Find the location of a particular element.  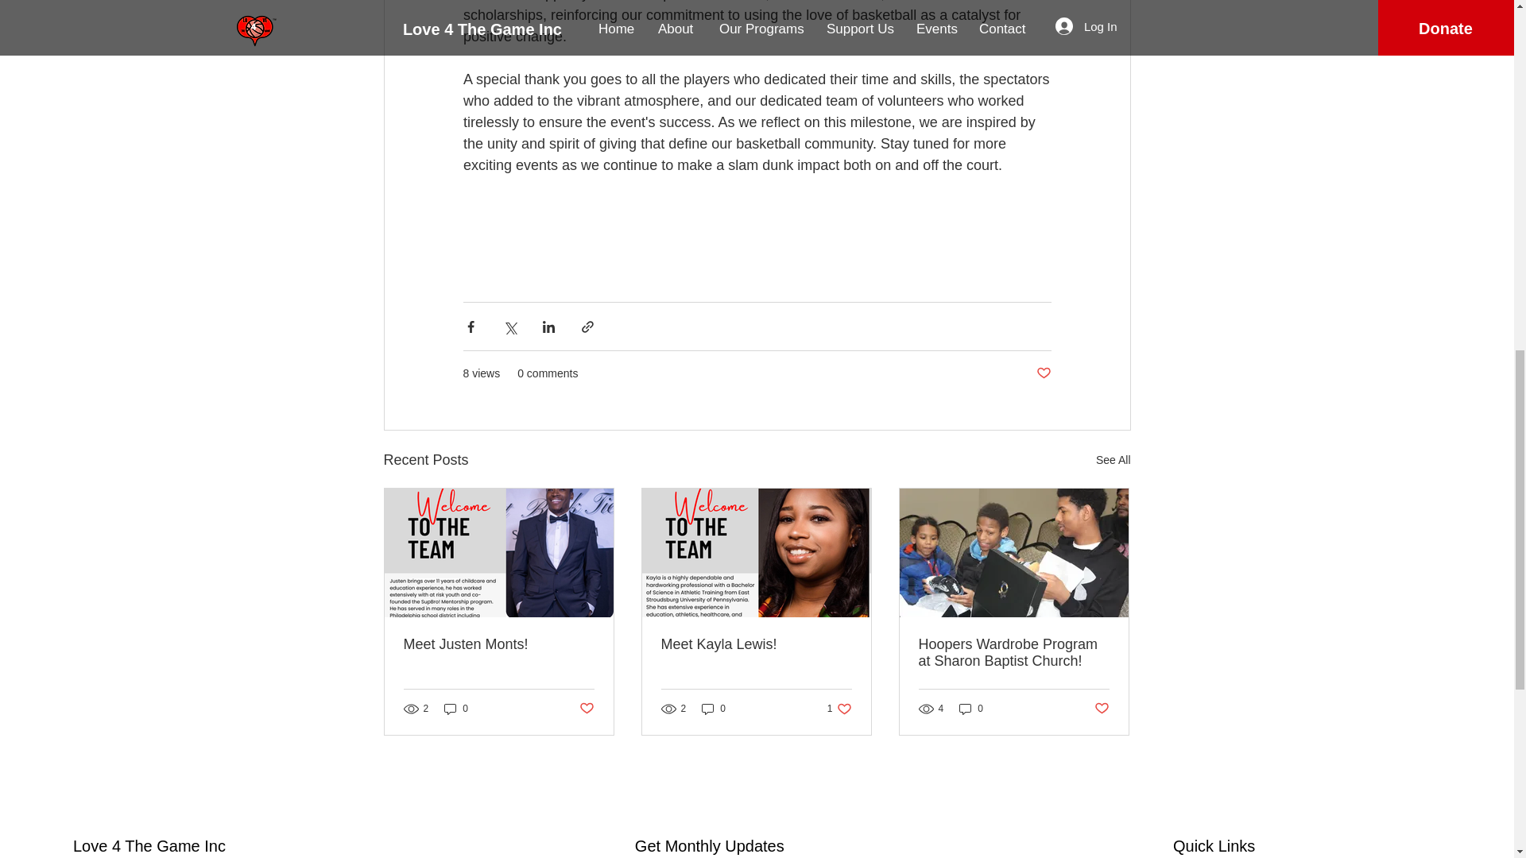

See All is located at coordinates (1113, 460).